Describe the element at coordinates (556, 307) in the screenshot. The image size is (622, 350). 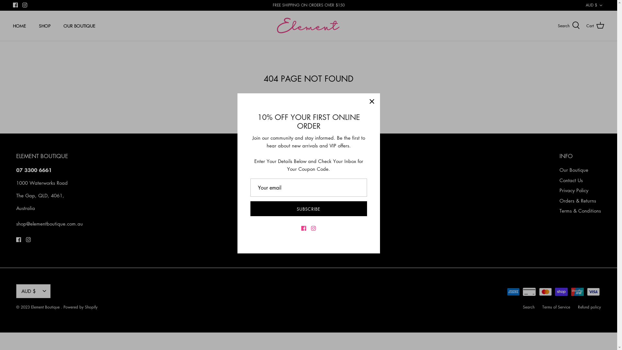
I see `Terms of Service` at that location.